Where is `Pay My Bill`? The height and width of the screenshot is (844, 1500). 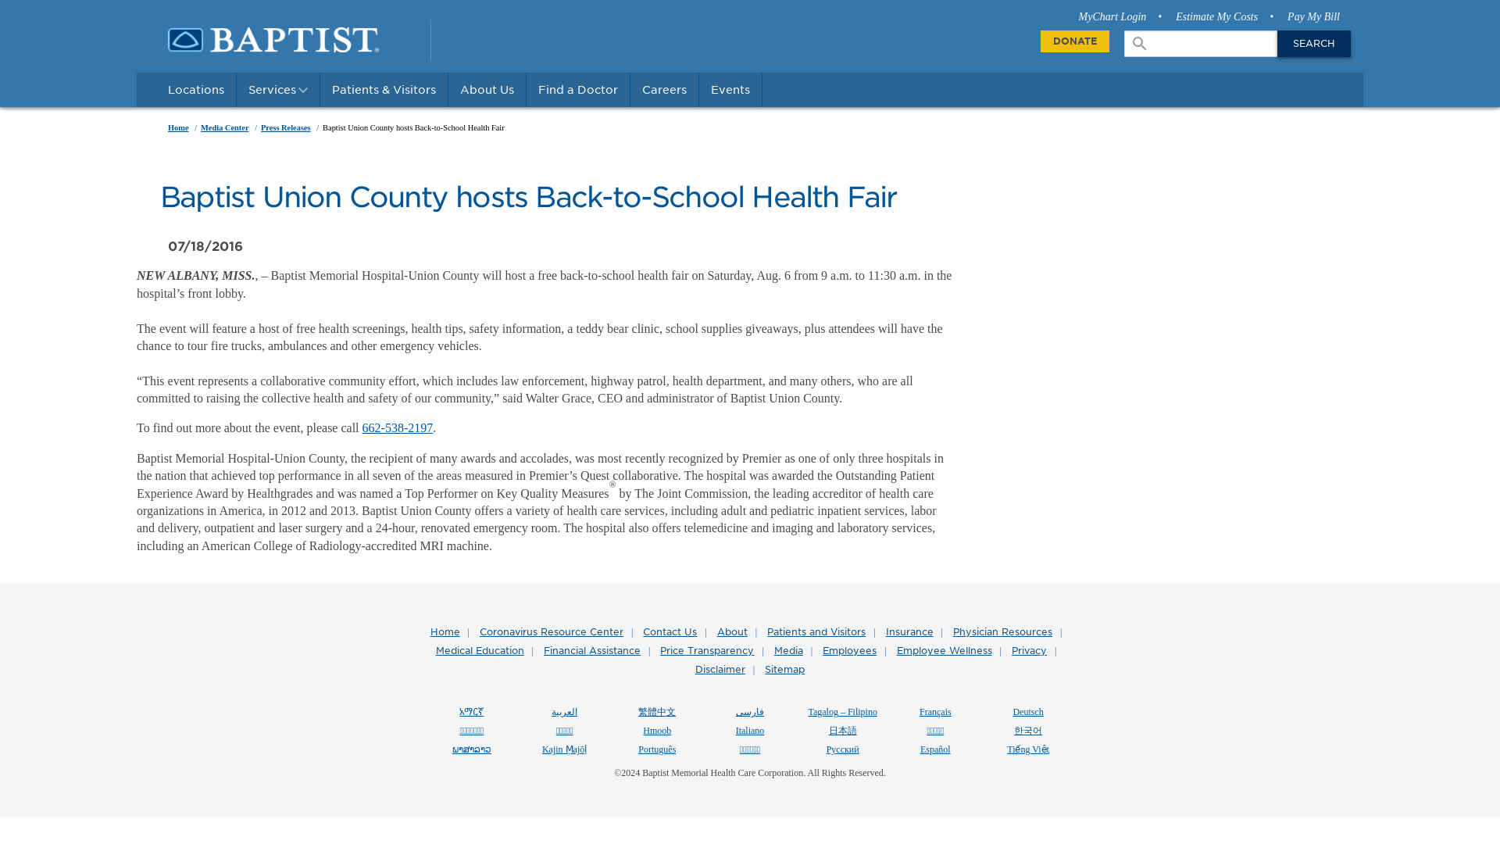
Pay My Bill is located at coordinates (1312, 17).